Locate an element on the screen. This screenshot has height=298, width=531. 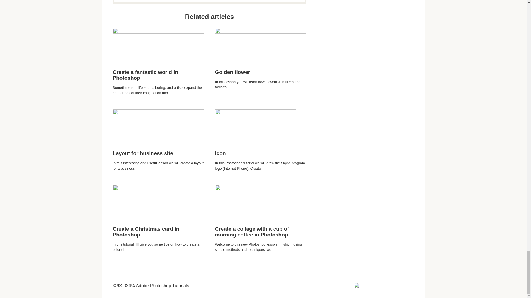
Layout for business site is located at coordinates (143, 153).